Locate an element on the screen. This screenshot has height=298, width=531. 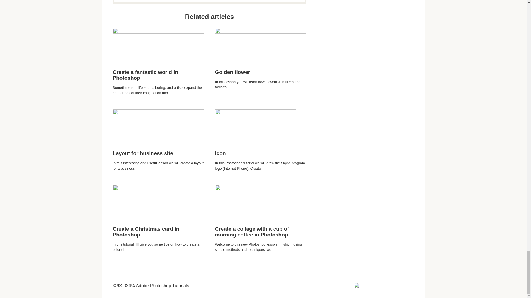
Layout for business site is located at coordinates (143, 153).